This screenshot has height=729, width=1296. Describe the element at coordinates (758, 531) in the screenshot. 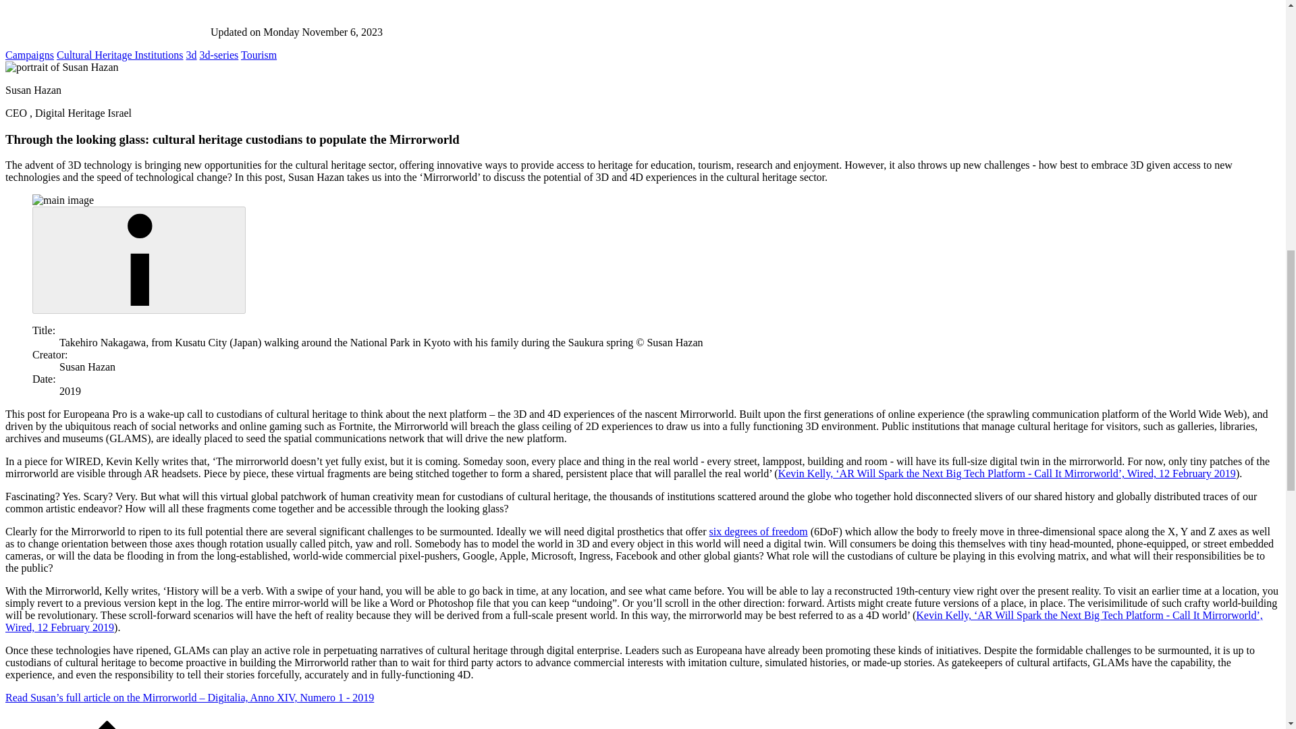

I see `six degrees of freedom` at that location.